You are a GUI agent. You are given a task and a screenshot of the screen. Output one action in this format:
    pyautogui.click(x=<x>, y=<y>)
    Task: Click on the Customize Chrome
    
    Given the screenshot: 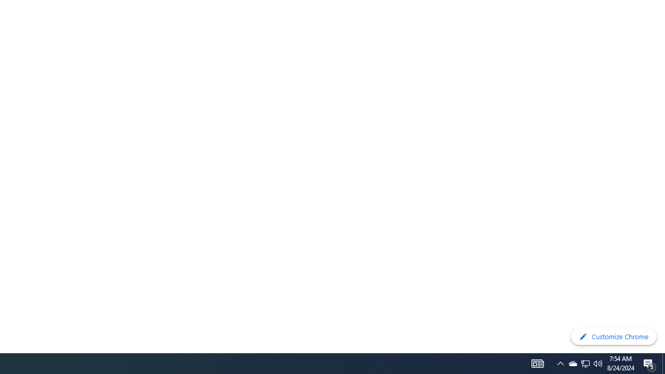 What is the action you would take?
    pyautogui.click(x=614, y=337)
    